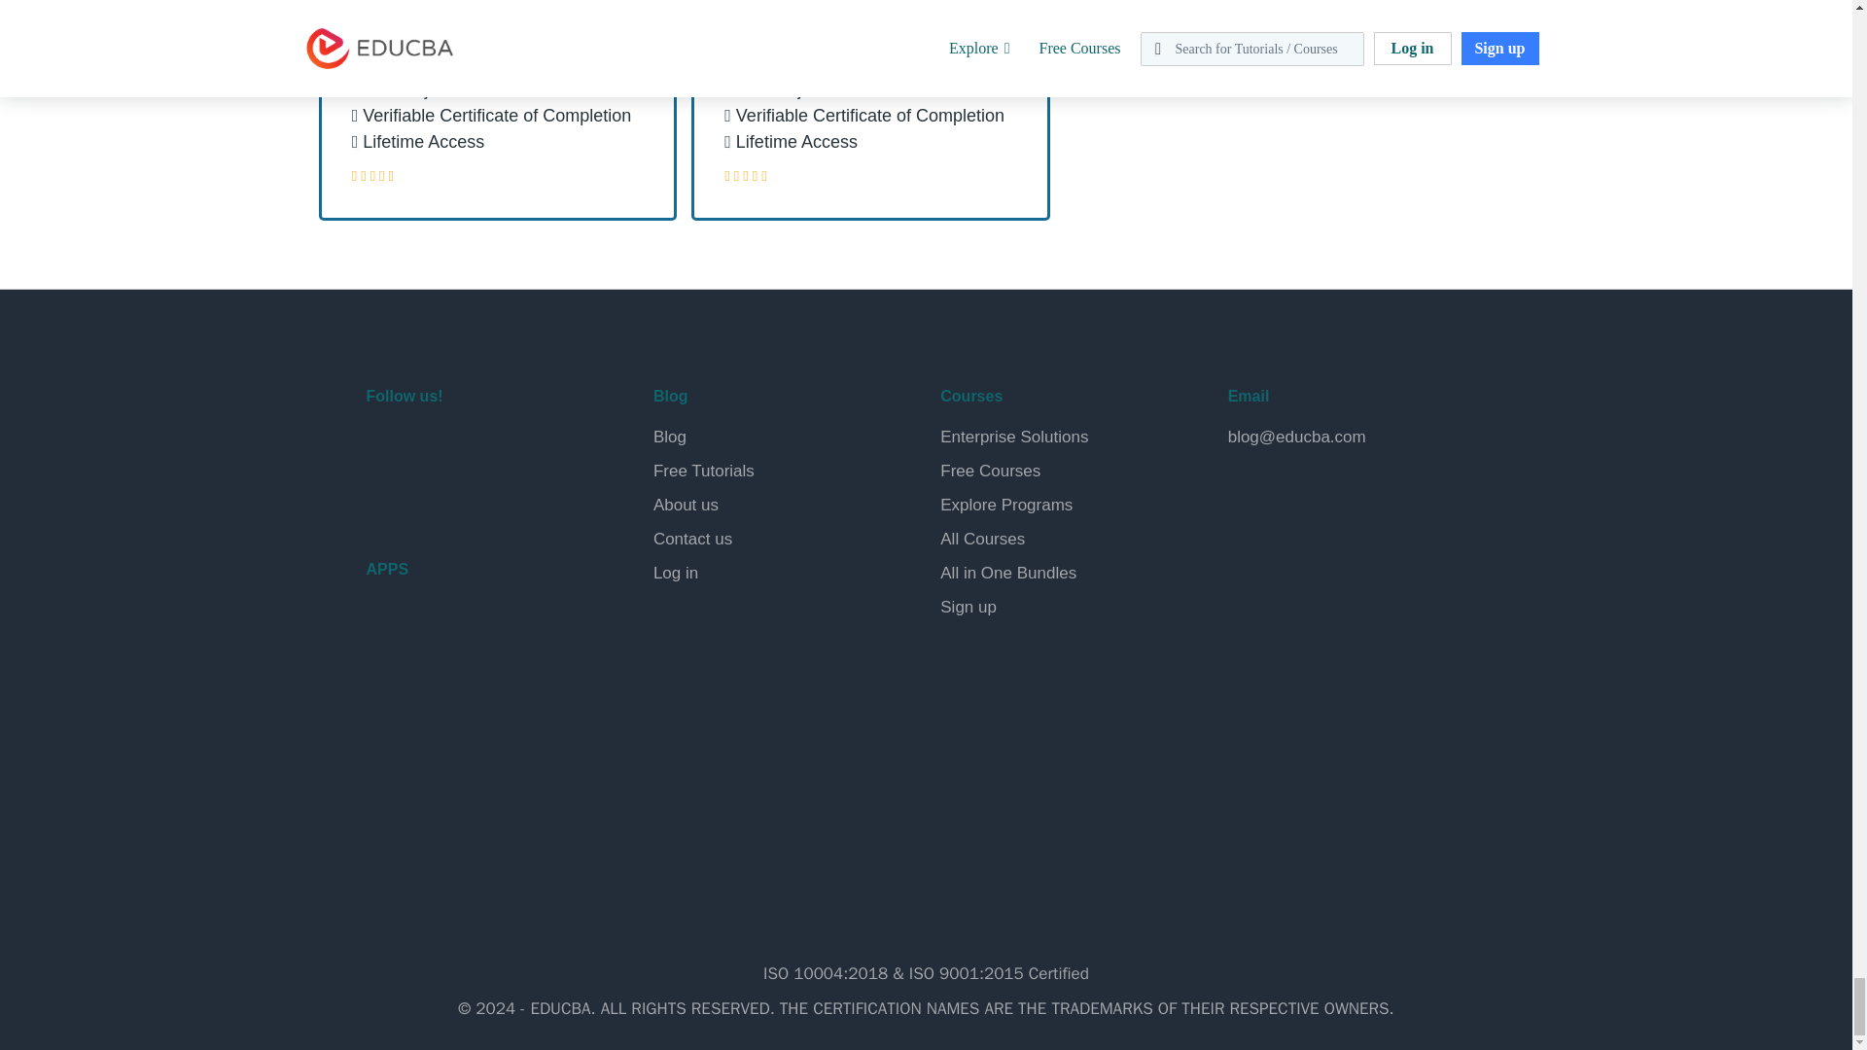 This screenshot has height=1050, width=1867. What do you see at coordinates (476, 498) in the screenshot?
I see `EDUCBA Udemy` at bounding box center [476, 498].